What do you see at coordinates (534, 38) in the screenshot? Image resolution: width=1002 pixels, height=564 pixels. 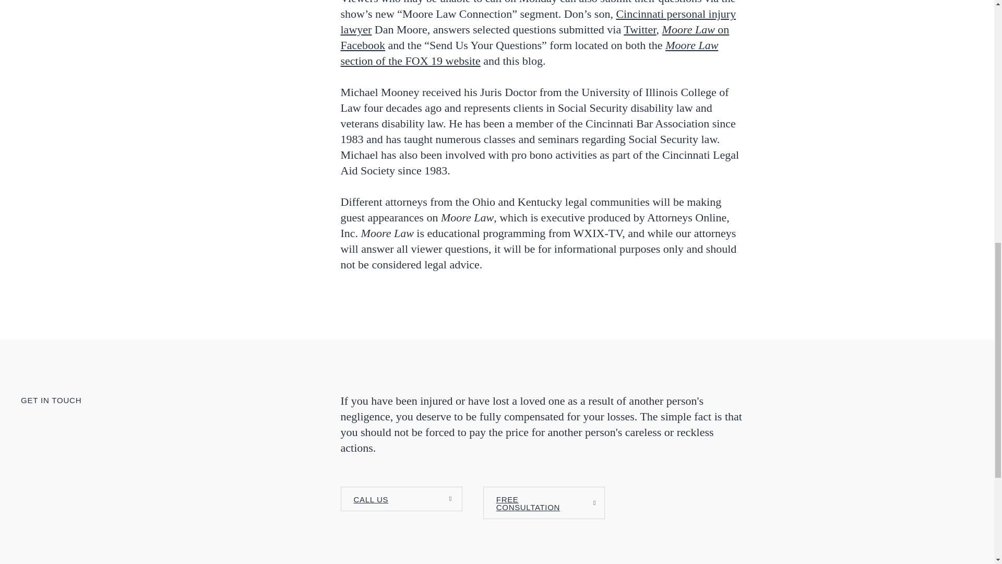 I see `Link to Moore Law Facebook` at bounding box center [534, 38].